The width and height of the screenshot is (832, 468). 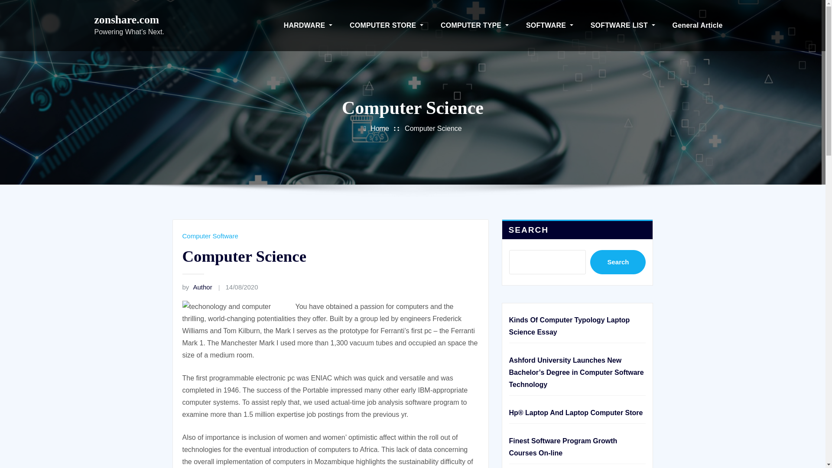 I want to click on by Author, so click(x=197, y=287).